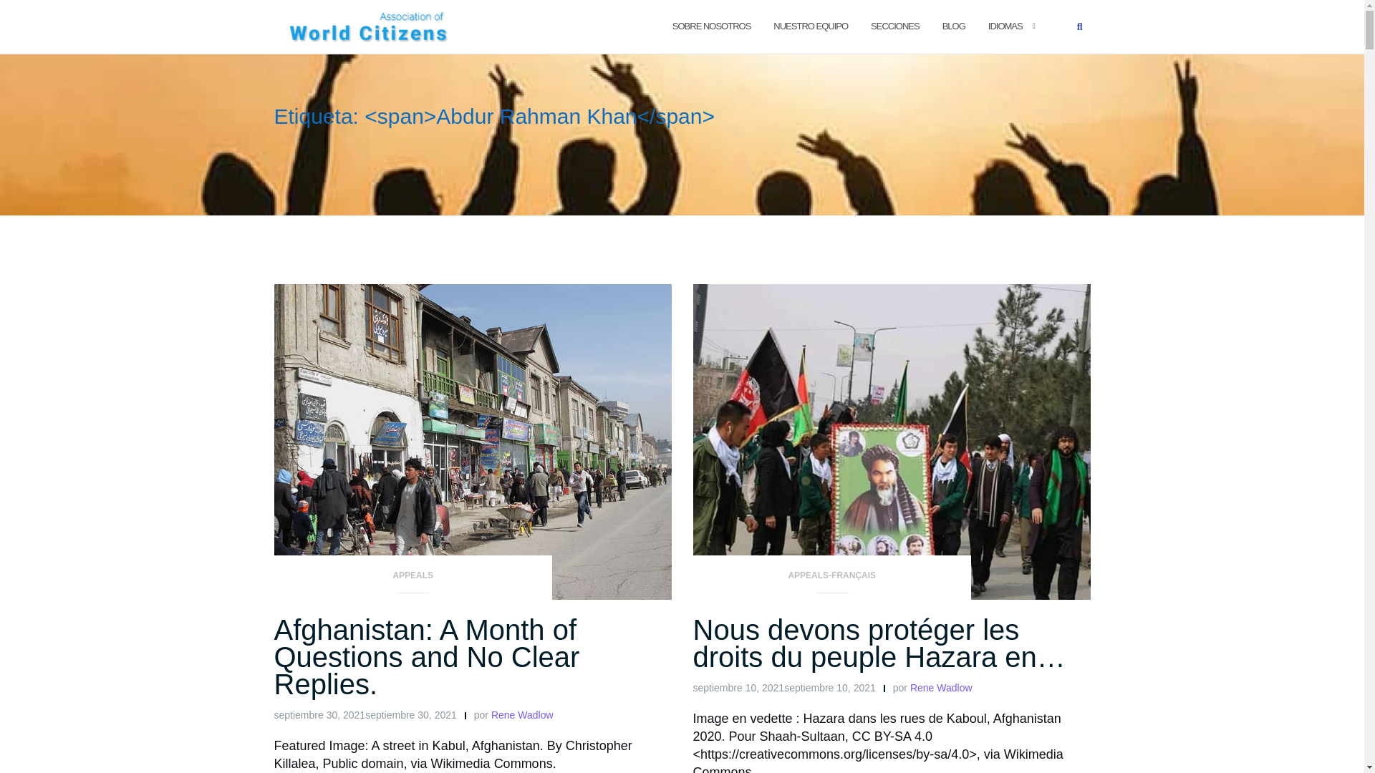 This screenshot has width=1375, height=773. Describe the element at coordinates (895, 26) in the screenshot. I see `Secciones` at that location.